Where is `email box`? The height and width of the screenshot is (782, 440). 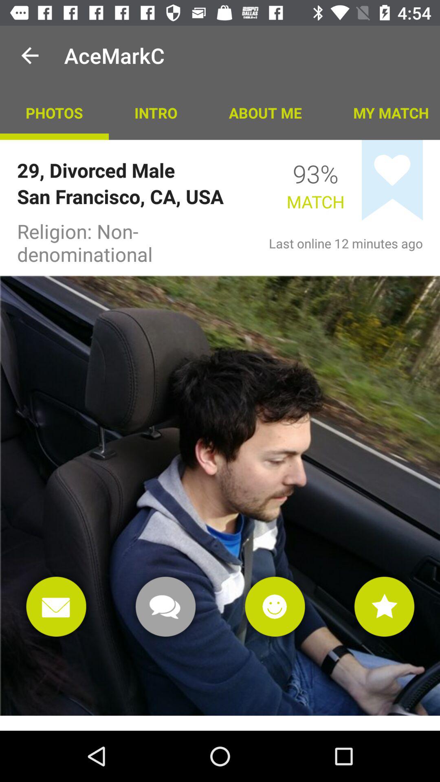 email box is located at coordinates (56, 607).